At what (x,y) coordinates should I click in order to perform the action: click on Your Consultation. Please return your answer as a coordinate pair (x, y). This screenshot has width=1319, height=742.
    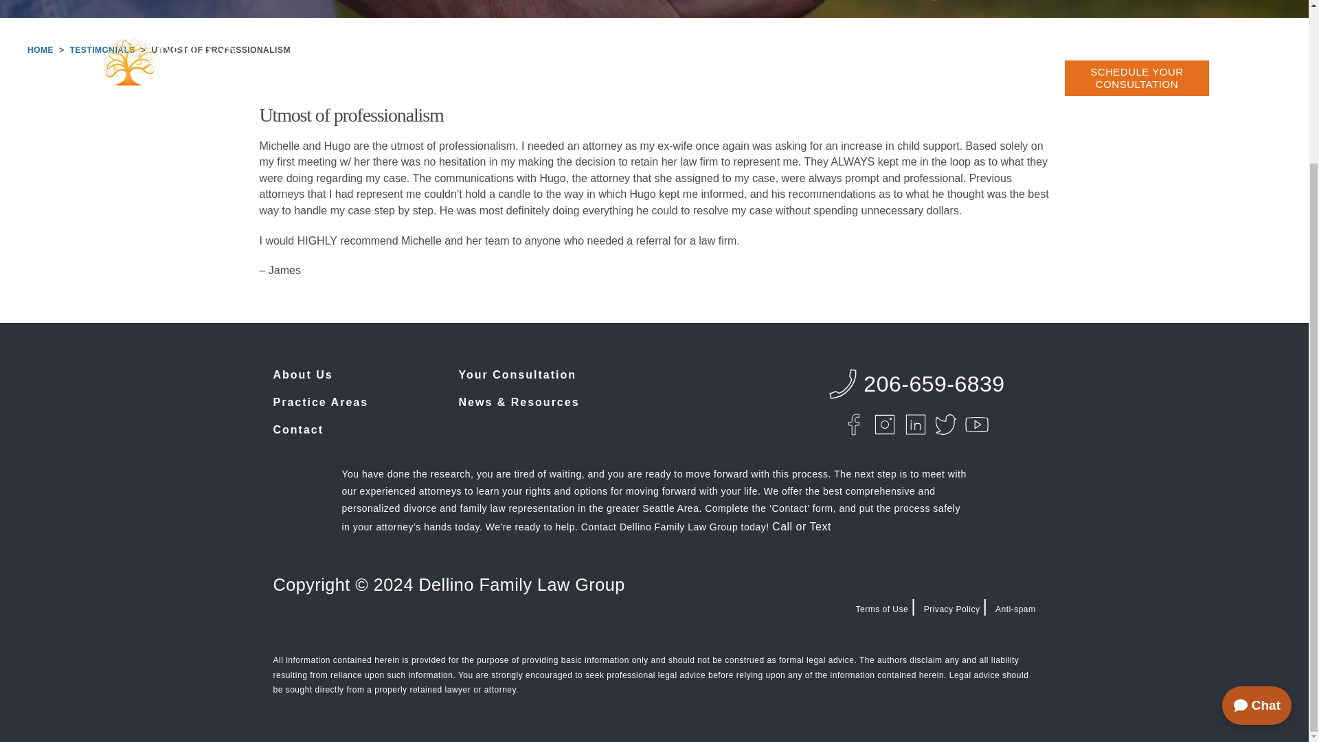
    Looking at the image, I should click on (518, 374).